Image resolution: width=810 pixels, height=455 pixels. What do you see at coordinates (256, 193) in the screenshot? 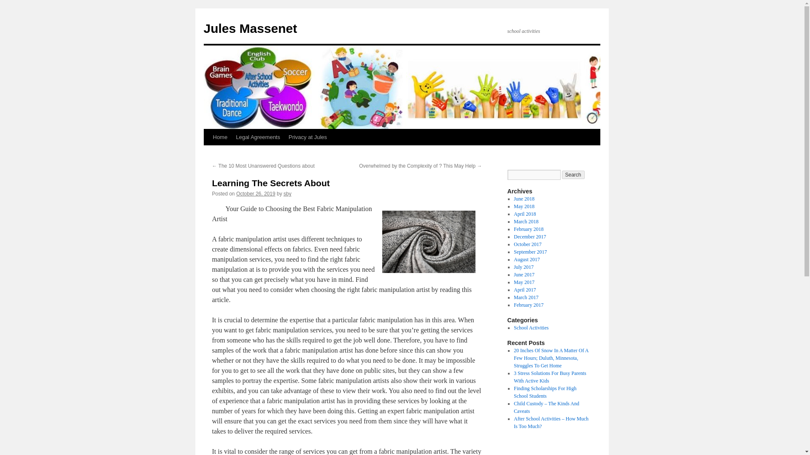
I see `October 26, 2019` at bounding box center [256, 193].